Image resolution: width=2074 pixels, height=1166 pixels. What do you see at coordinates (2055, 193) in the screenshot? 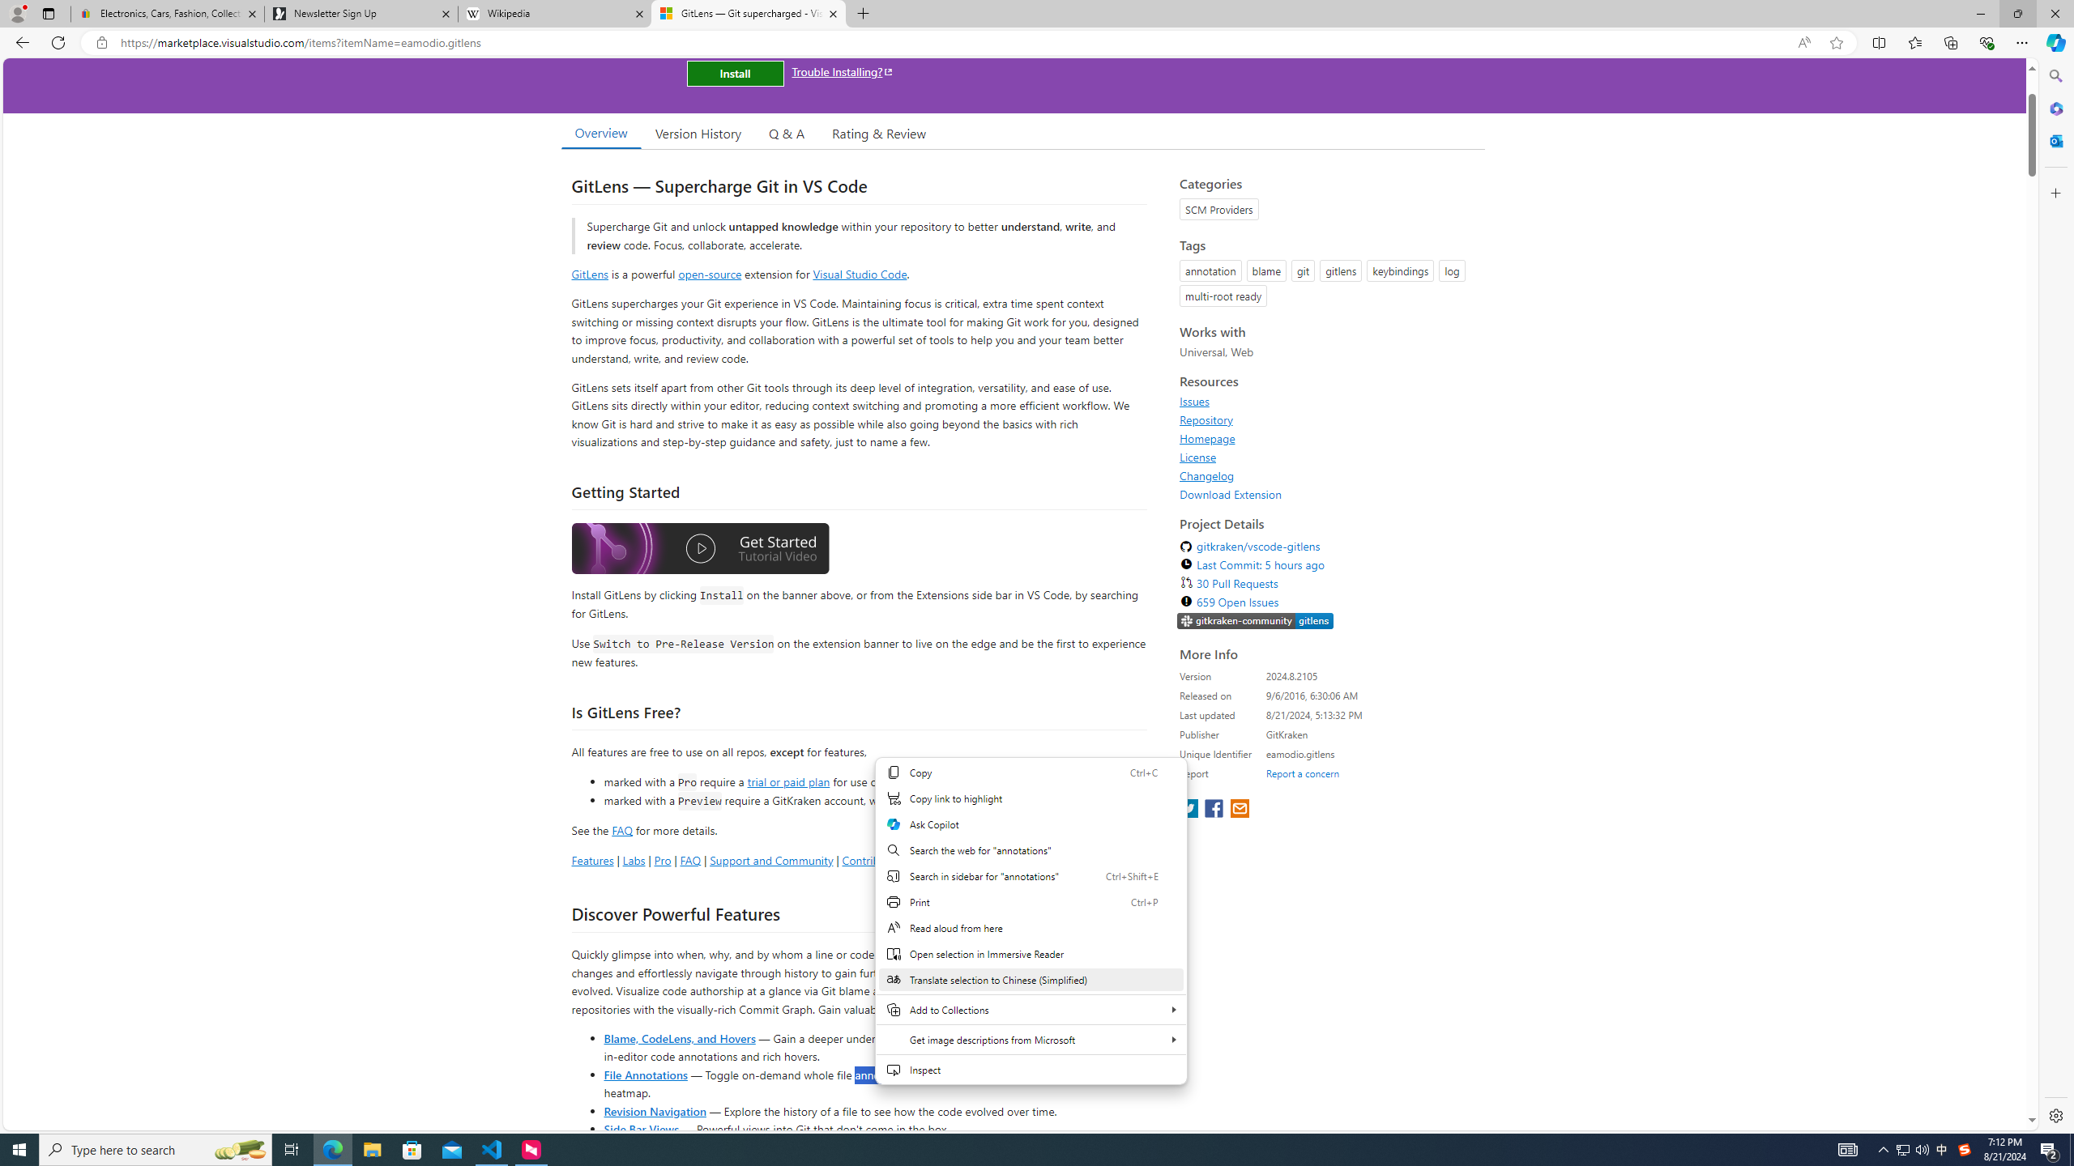
I see `Customize` at bounding box center [2055, 193].